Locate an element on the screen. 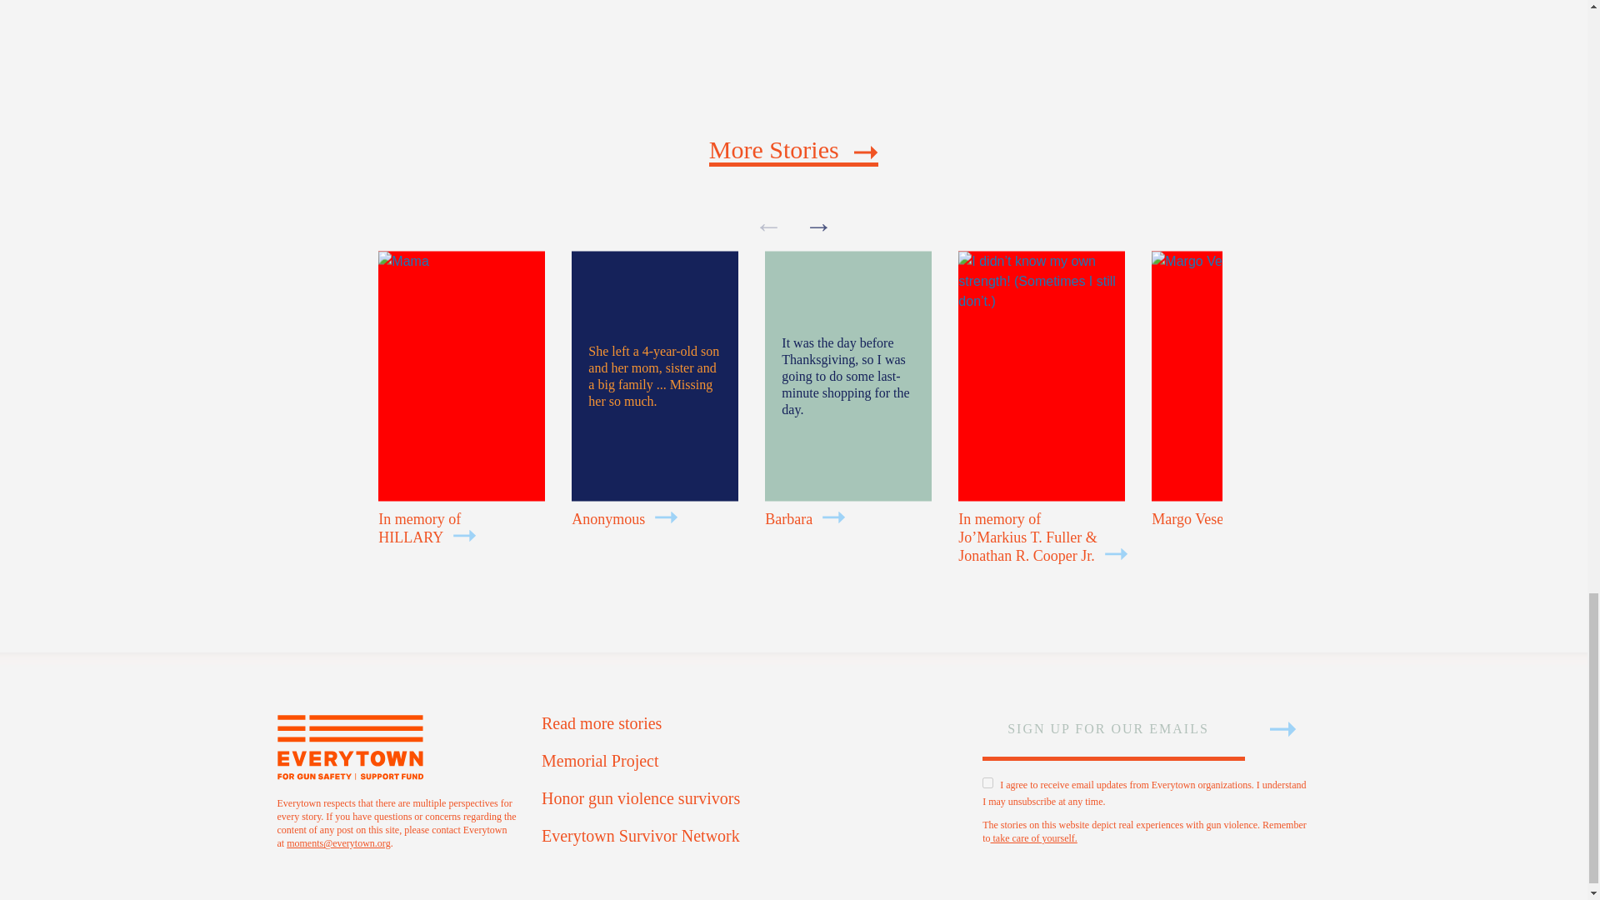  on is located at coordinates (987, 783).